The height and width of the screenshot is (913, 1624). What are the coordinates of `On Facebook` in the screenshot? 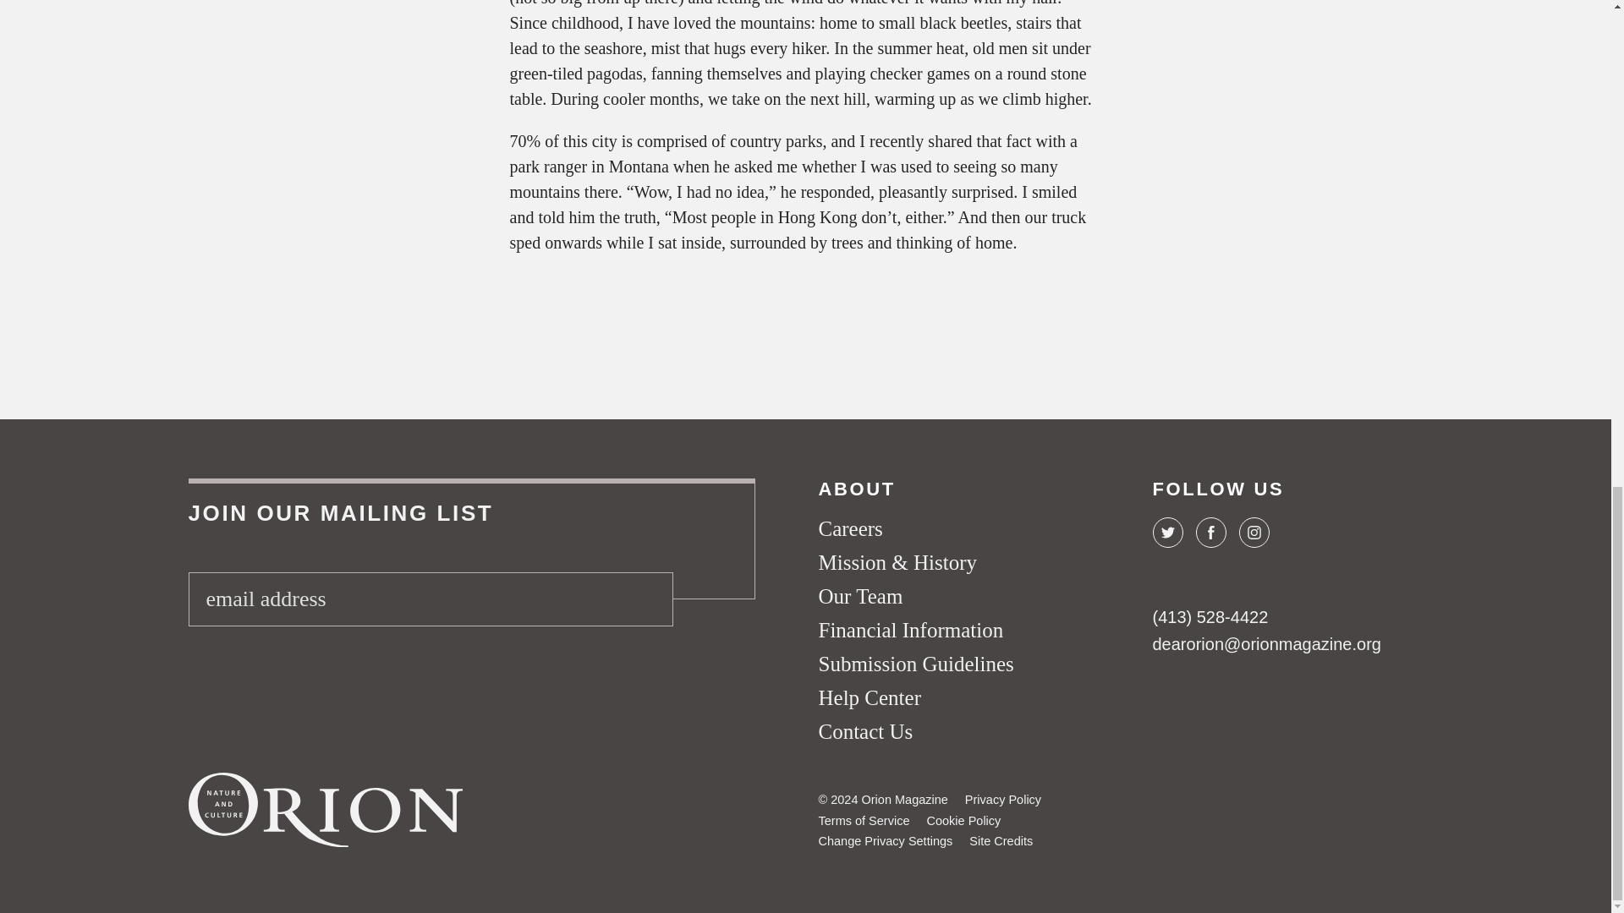 It's located at (1210, 533).